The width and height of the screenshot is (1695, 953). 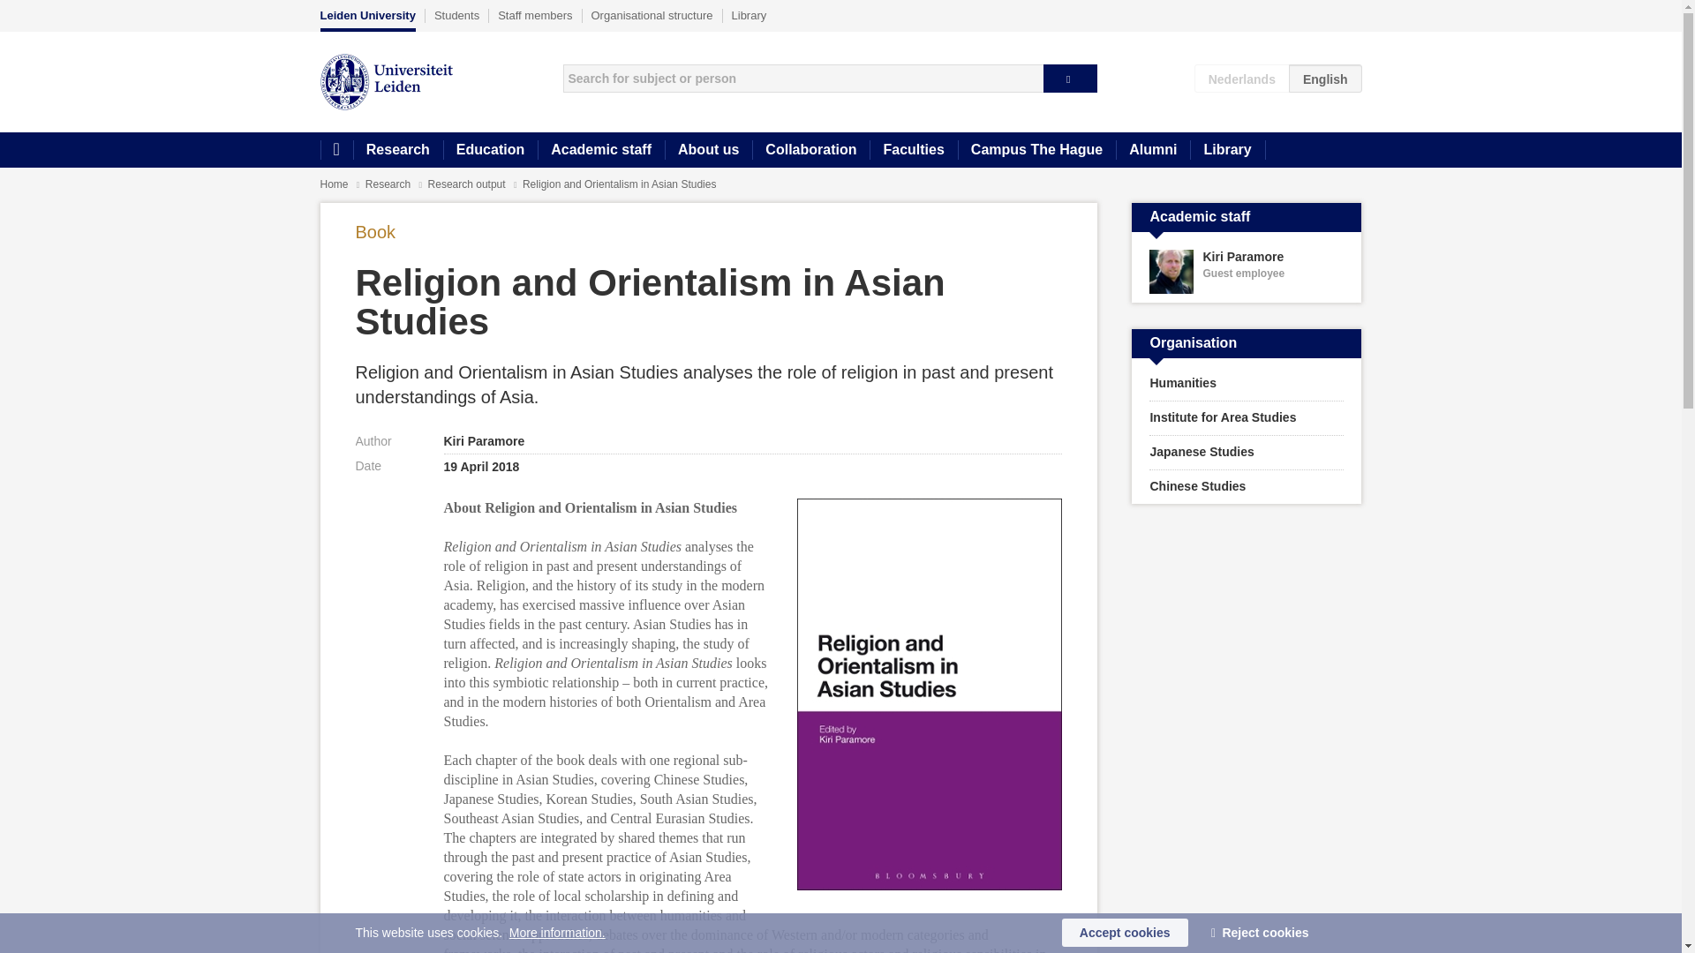 What do you see at coordinates (389, 184) in the screenshot?
I see `Leiden University` at bounding box center [389, 184].